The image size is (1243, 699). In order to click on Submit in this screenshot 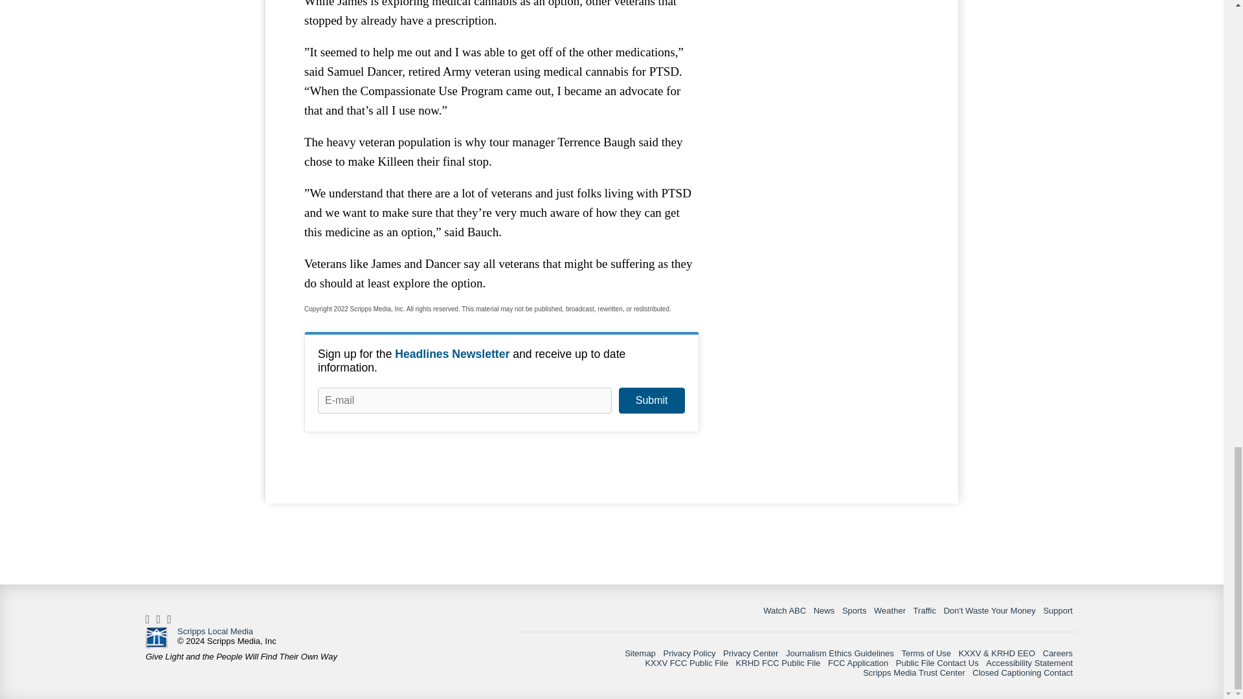, I will do `click(651, 401)`.